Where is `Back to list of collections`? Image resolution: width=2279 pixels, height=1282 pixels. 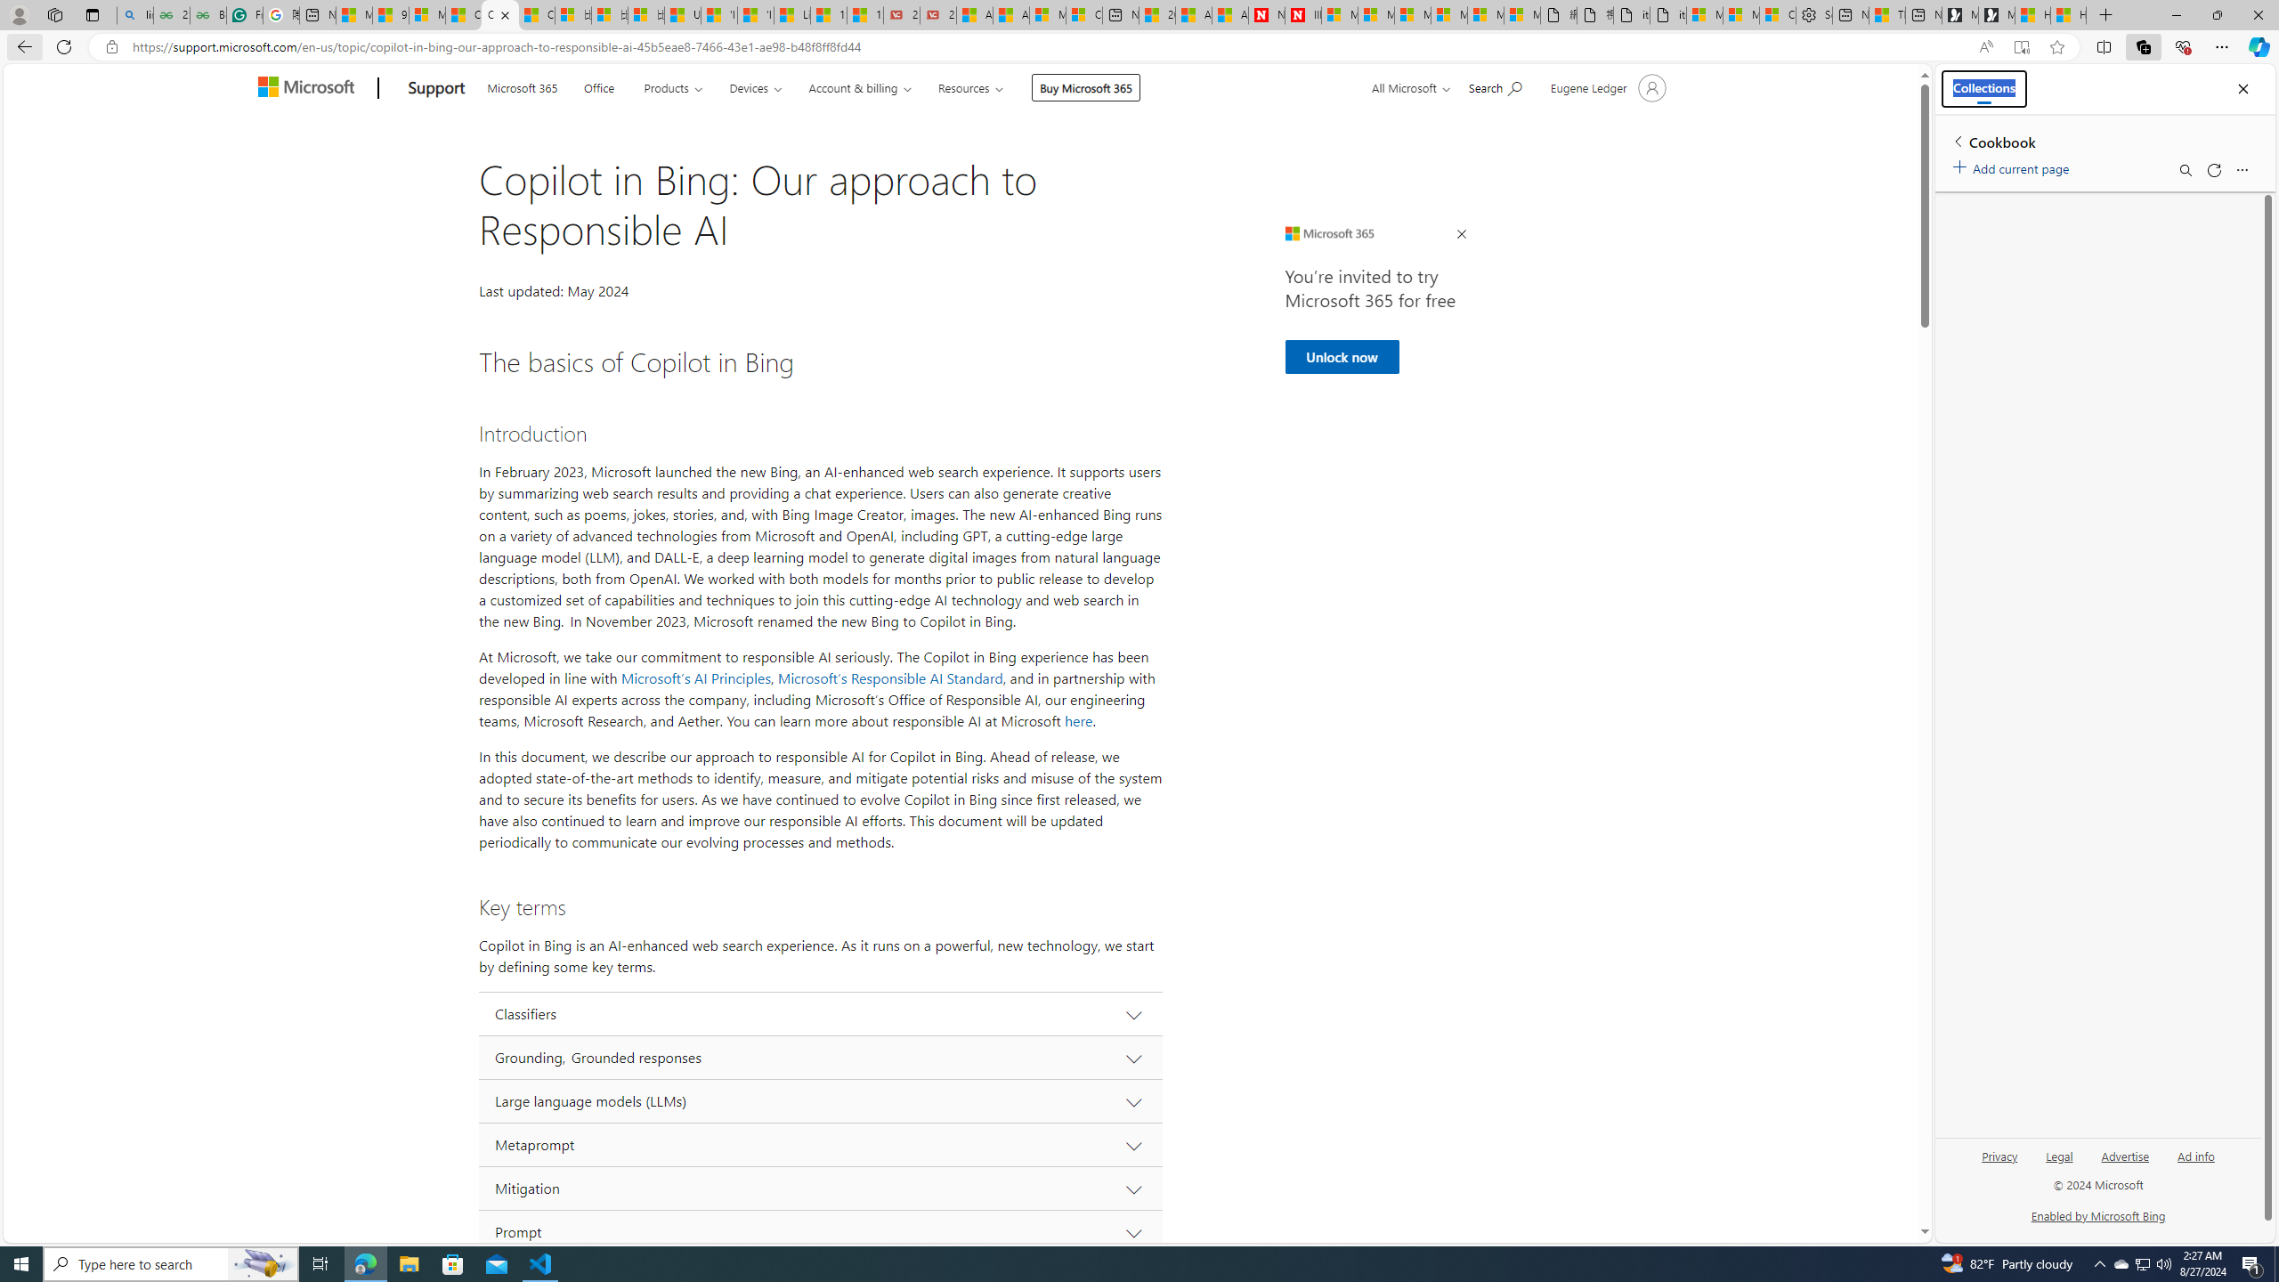
Back to list of collections is located at coordinates (1957, 141).